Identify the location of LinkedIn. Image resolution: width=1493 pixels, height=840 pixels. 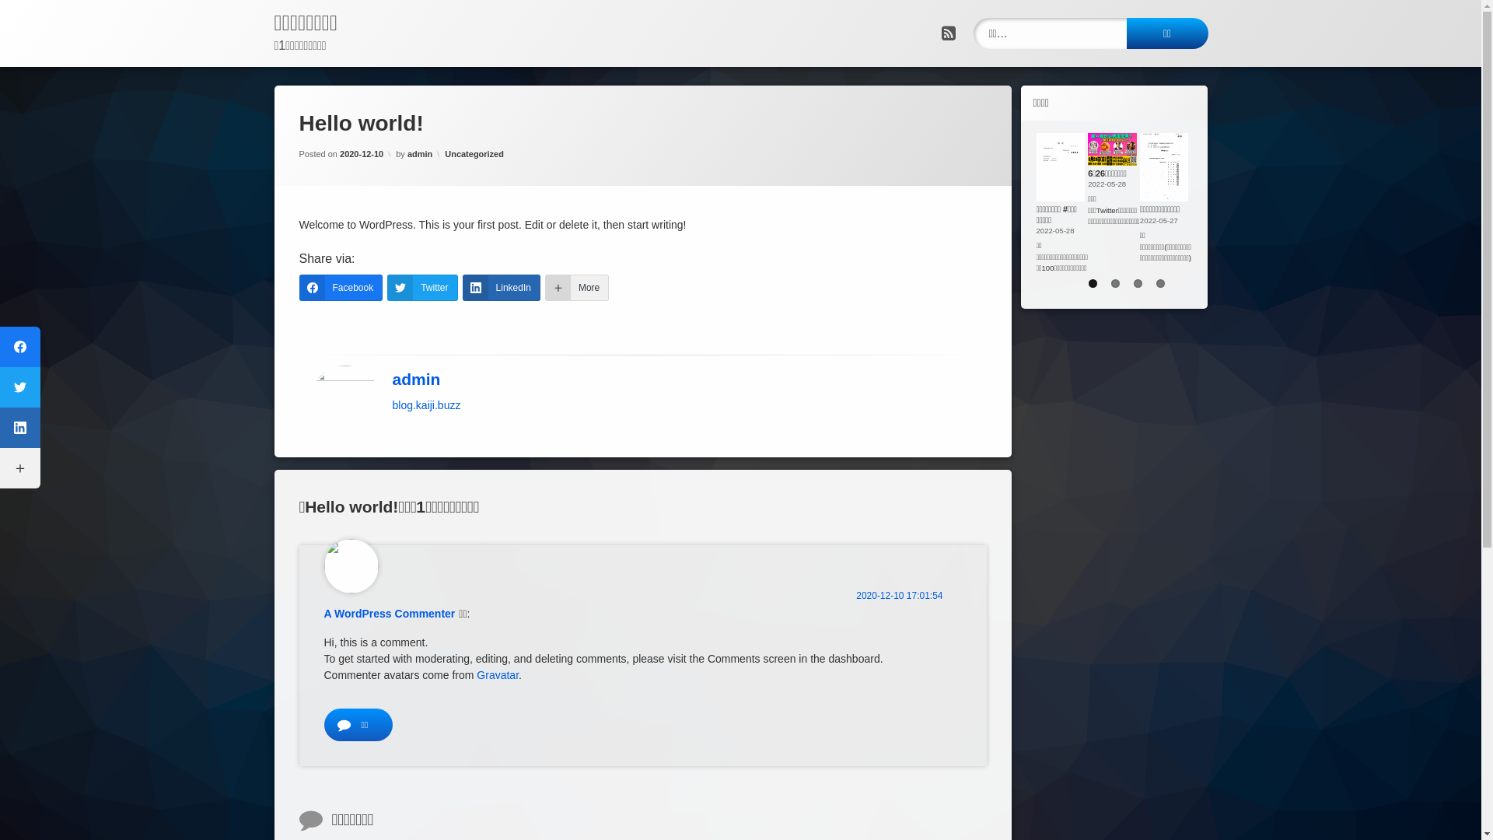
(502, 288).